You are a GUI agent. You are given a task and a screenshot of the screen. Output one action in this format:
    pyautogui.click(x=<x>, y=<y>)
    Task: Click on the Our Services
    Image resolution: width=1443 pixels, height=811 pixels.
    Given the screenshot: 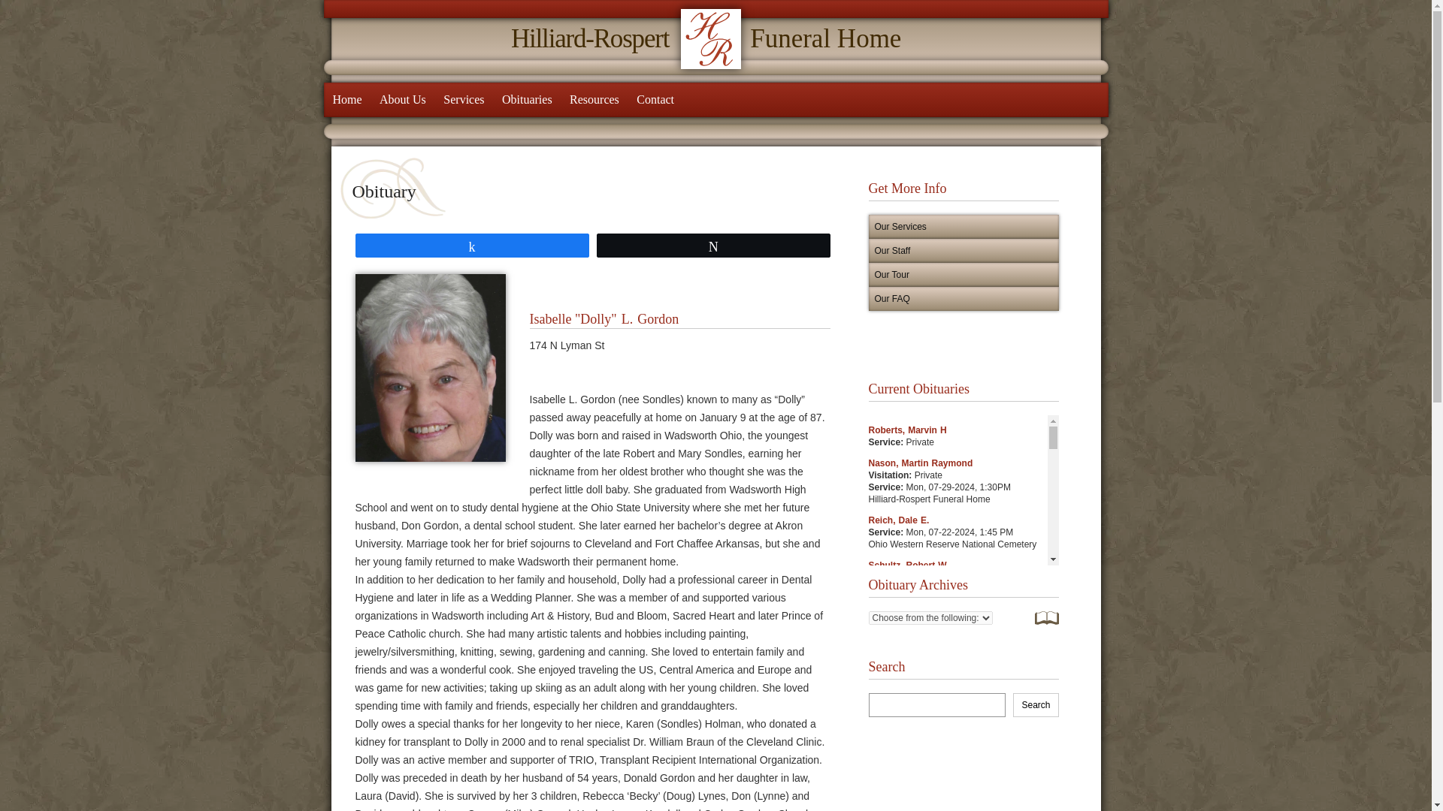 What is the action you would take?
    pyautogui.click(x=964, y=227)
    